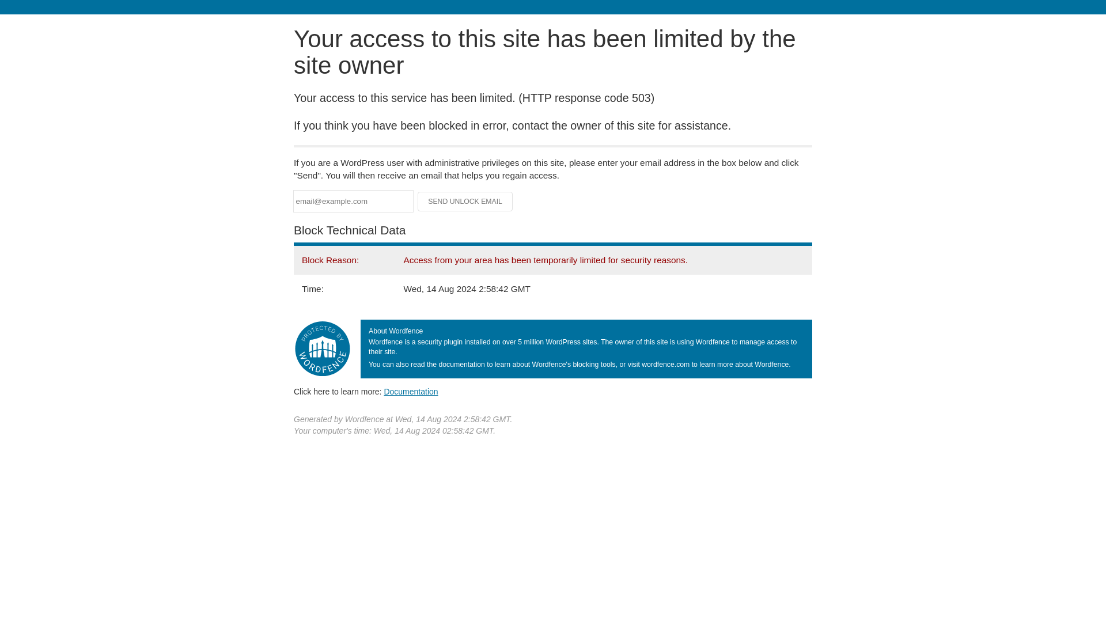 This screenshot has height=622, width=1106. What do you see at coordinates (411, 391) in the screenshot?
I see `Documentation` at bounding box center [411, 391].